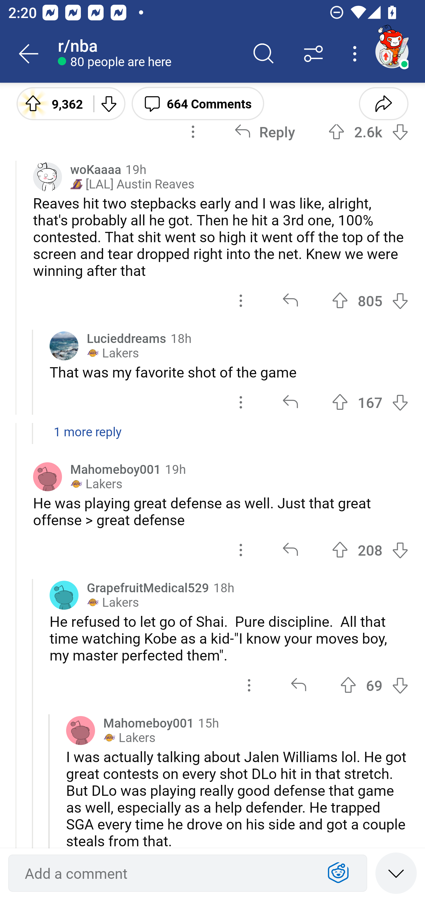  I want to click on More options, so click(357, 54).